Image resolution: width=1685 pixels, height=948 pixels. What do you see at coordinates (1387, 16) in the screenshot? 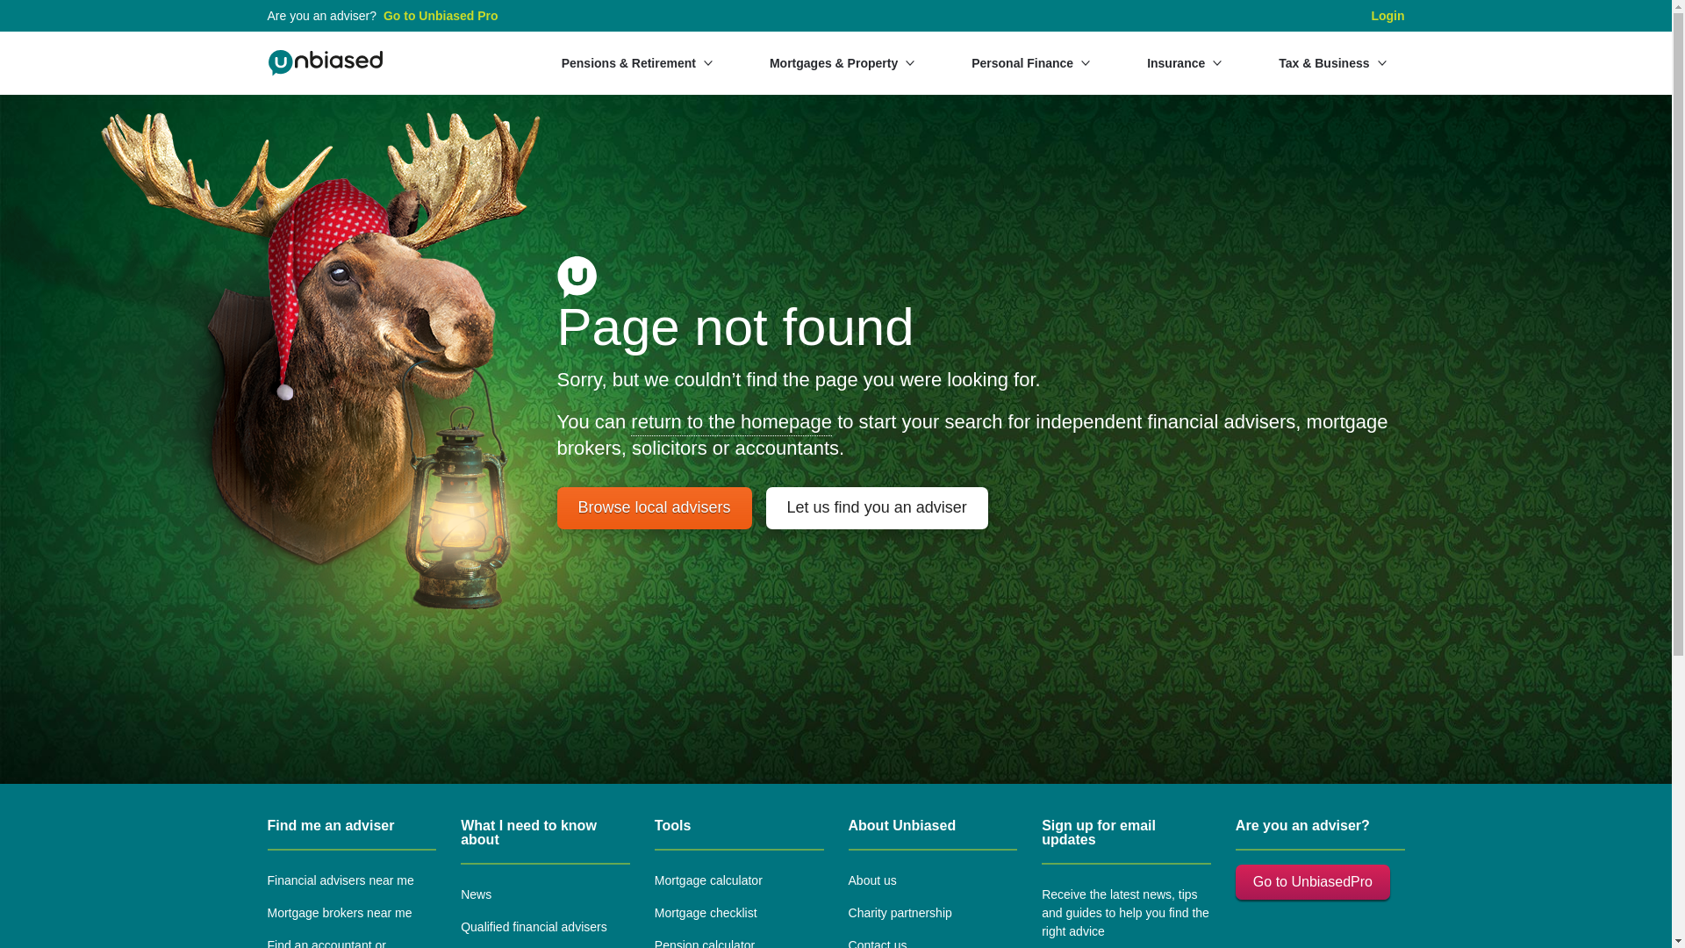
I see `Login` at bounding box center [1387, 16].